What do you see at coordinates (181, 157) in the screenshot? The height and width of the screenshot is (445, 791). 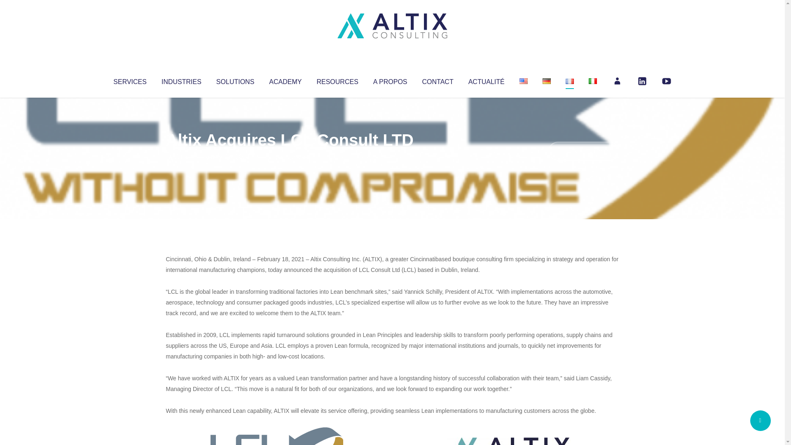 I see `Altix` at bounding box center [181, 157].